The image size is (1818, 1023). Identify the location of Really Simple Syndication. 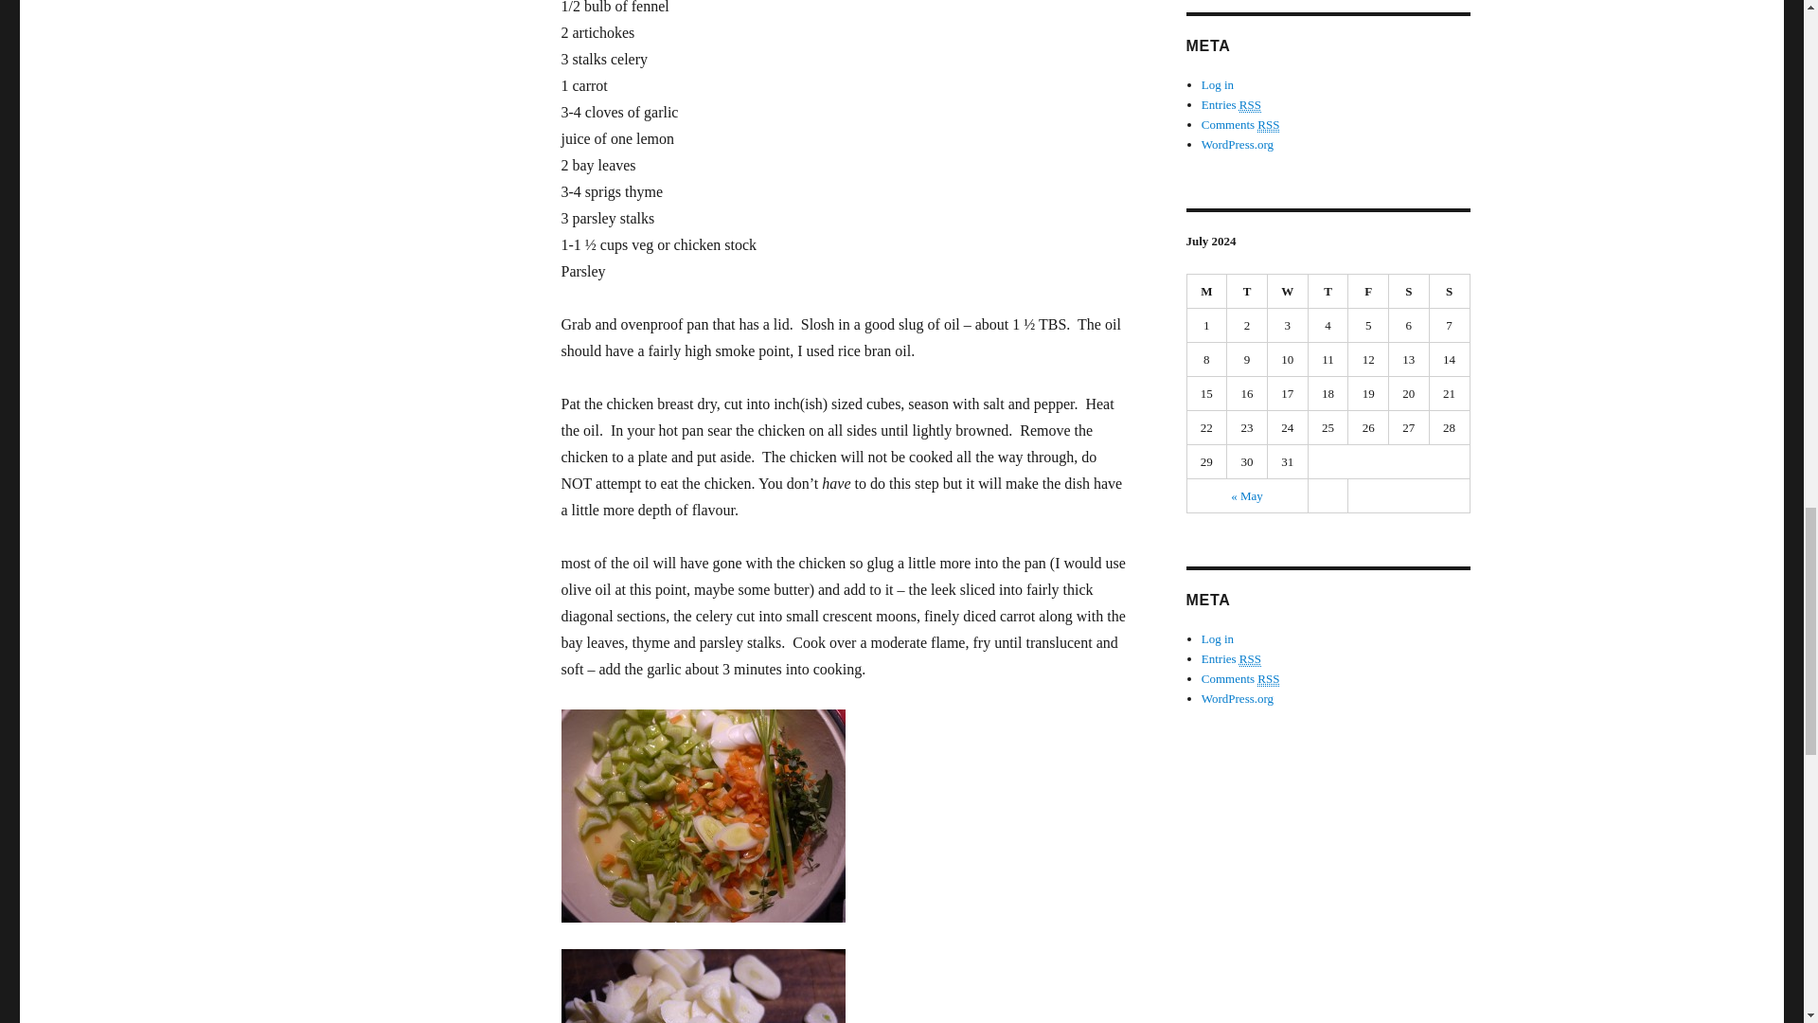
(1269, 125).